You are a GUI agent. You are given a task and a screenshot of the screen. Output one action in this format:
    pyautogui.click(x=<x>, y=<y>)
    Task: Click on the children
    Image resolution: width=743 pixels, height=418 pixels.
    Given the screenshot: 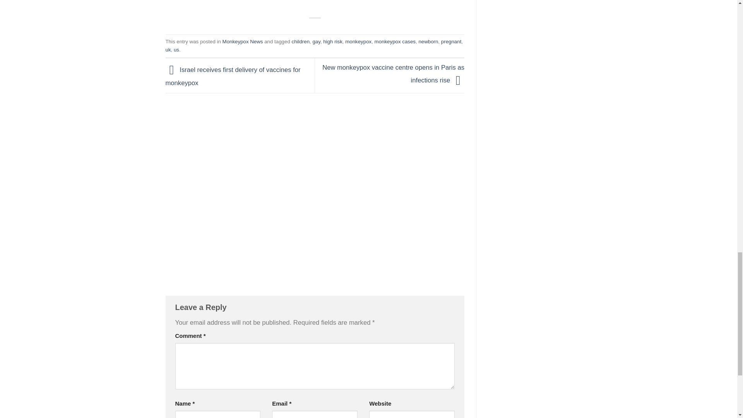 What is the action you would take?
    pyautogui.click(x=300, y=41)
    